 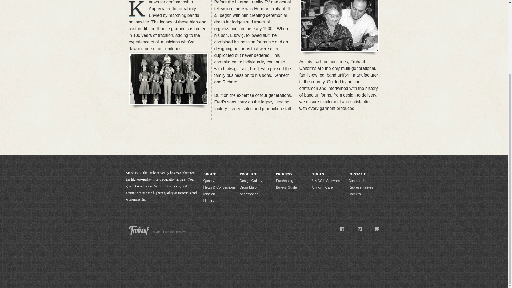 I want to click on Design Gallery, so click(x=256, y=181).